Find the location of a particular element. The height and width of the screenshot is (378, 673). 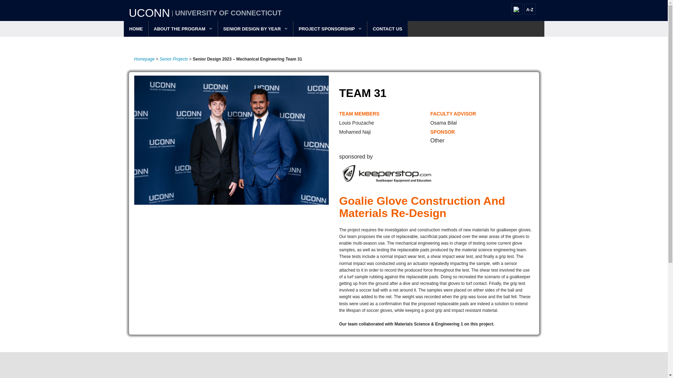

SD2023.ME31 is located at coordinates (204, 258).